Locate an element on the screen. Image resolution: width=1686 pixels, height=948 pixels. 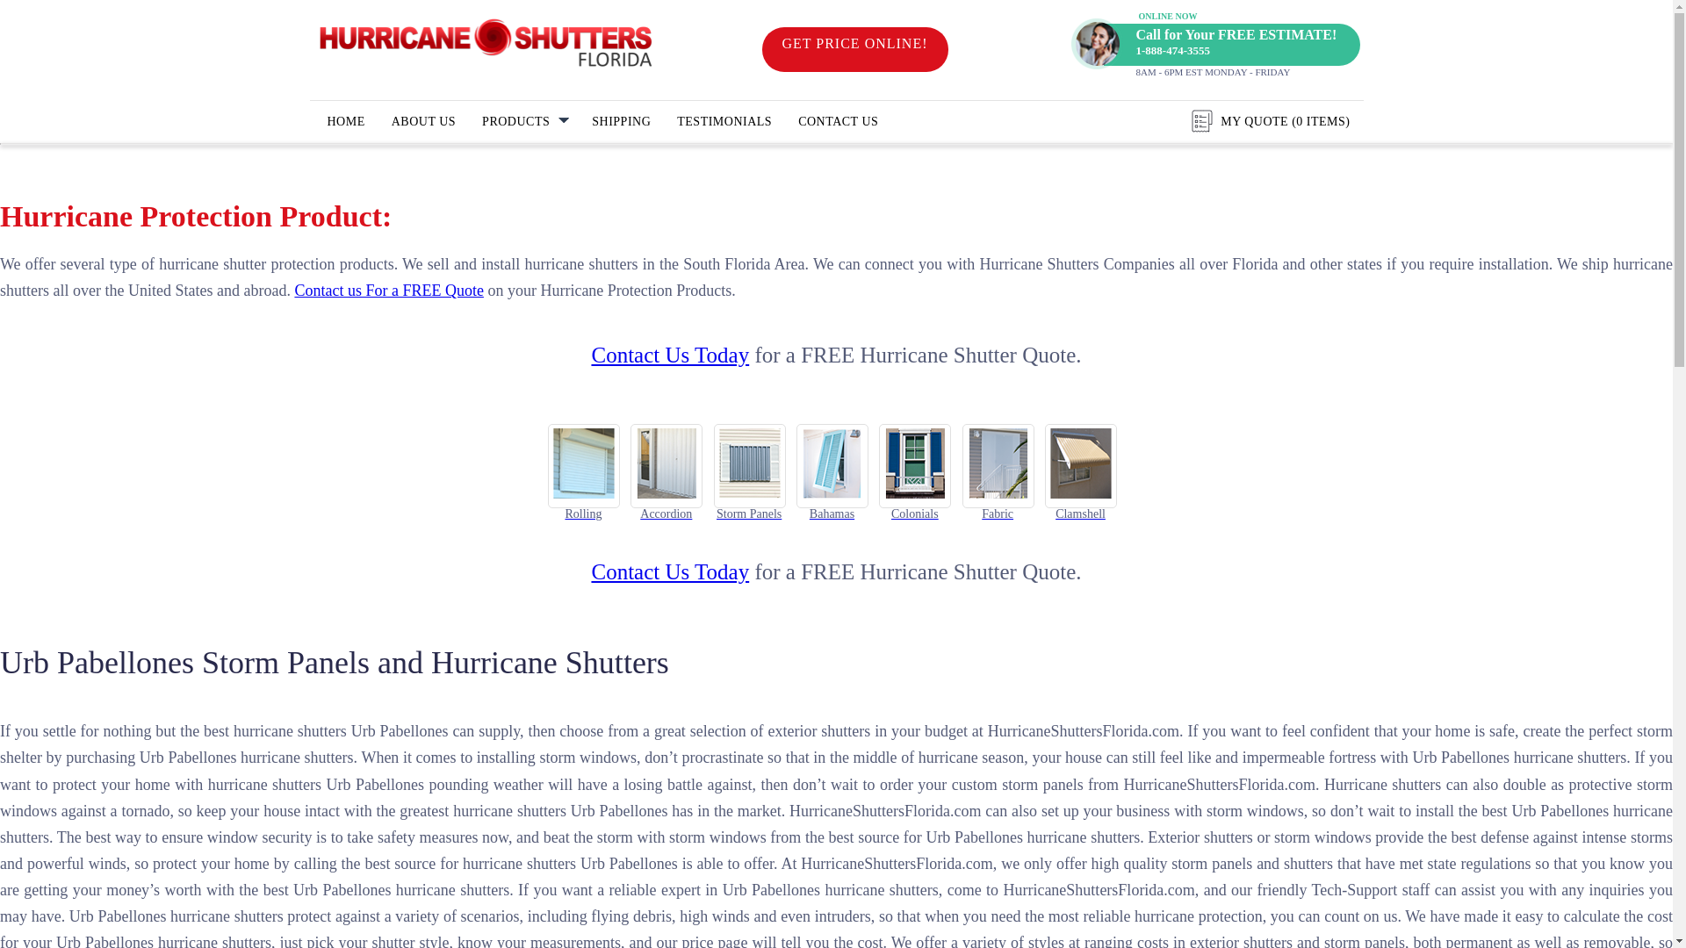
ABOUT US is located at coordinates (423, 121).